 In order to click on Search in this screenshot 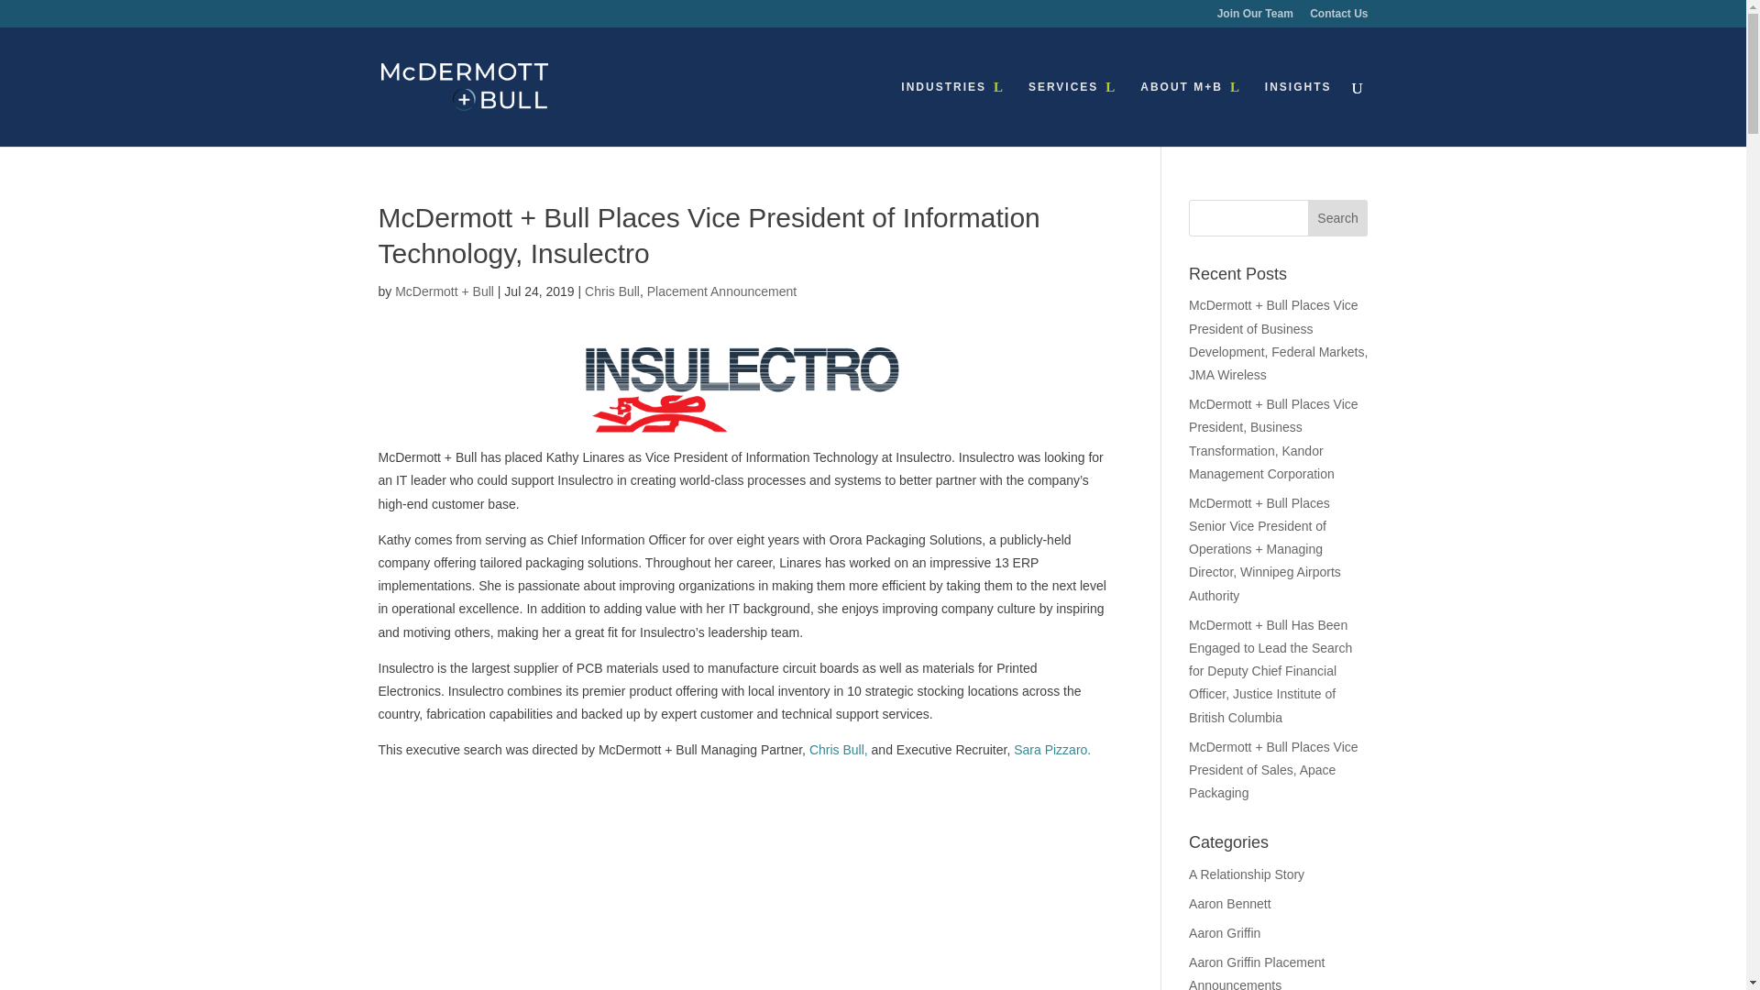, I will do `click(1338, 218)`.